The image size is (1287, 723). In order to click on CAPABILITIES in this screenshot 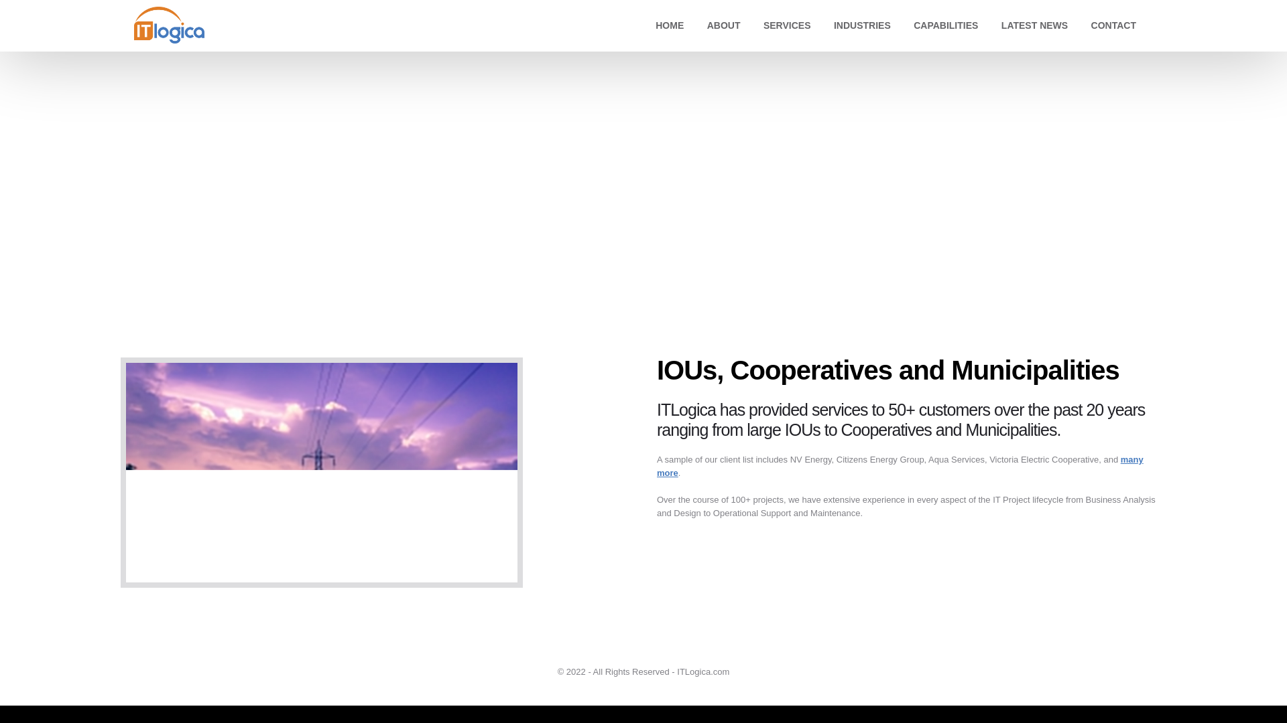, I will do `click(945, 25)`.